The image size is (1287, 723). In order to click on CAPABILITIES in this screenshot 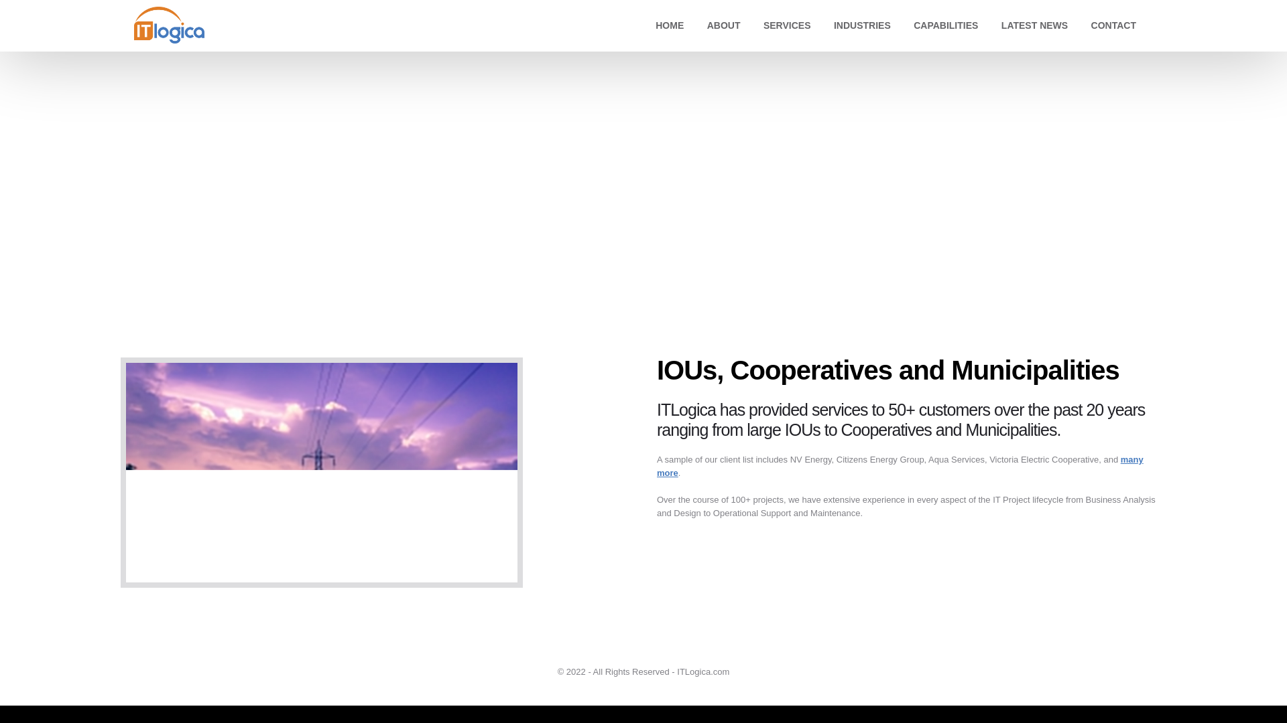, I will do `click(945, 25)`.